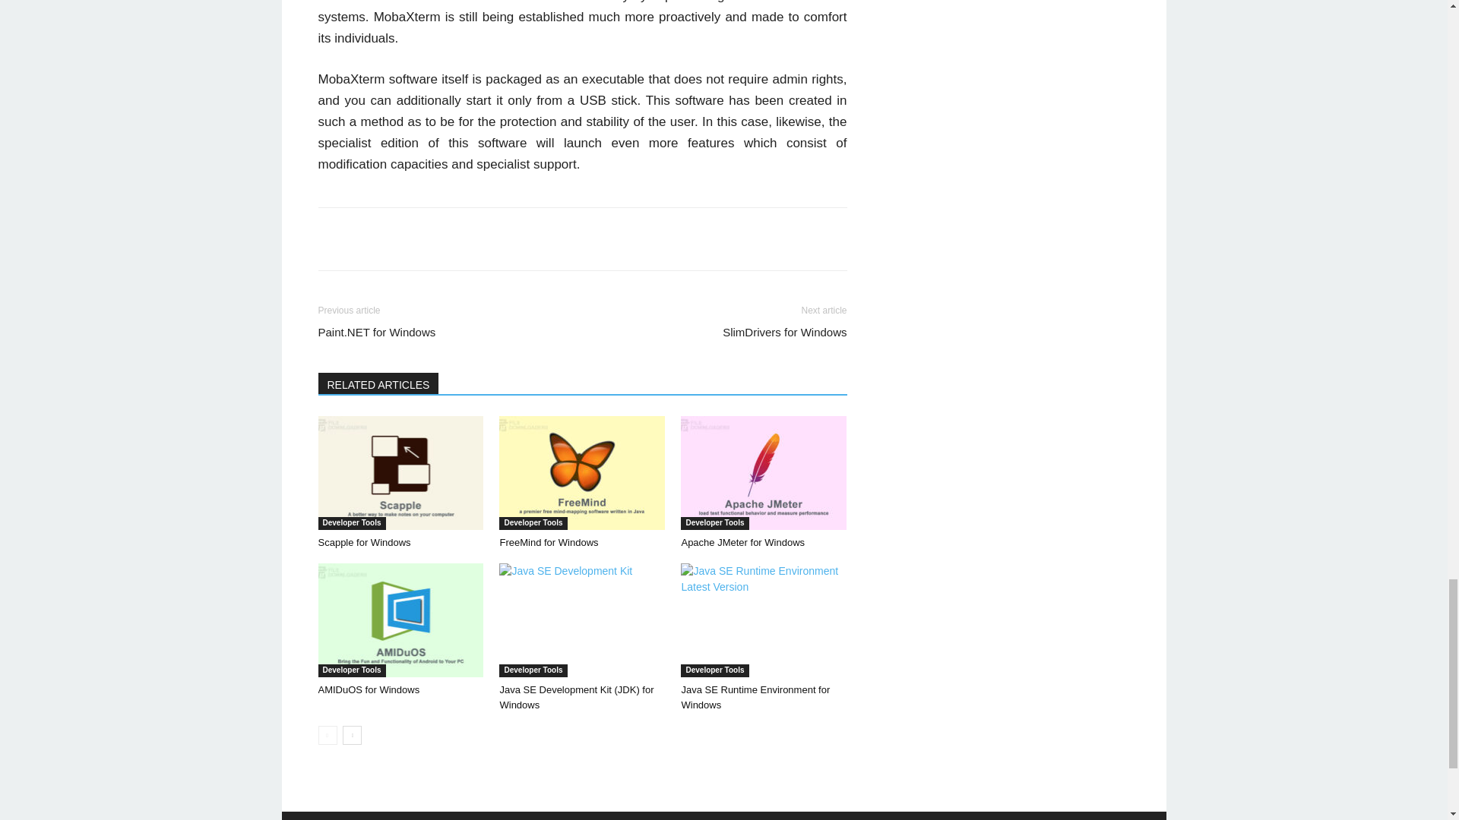  I want to click on Paint.NET for Windows, so click(376, 332).